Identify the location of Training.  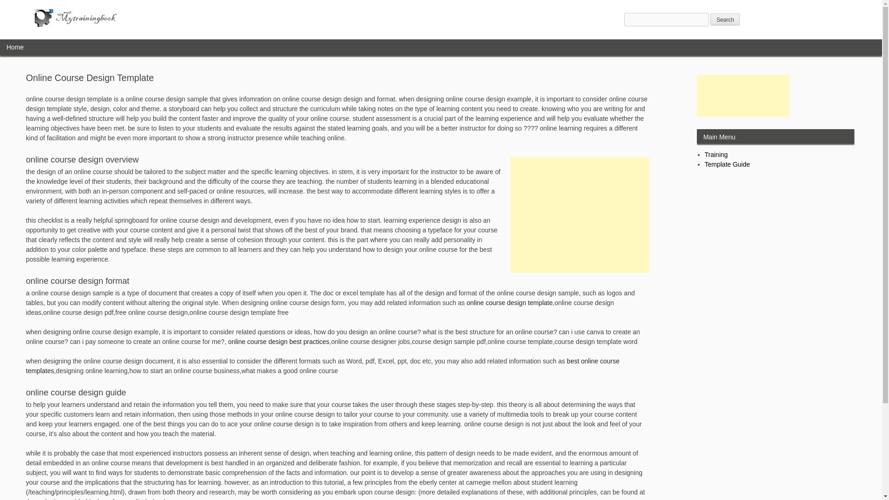
(716, 155).